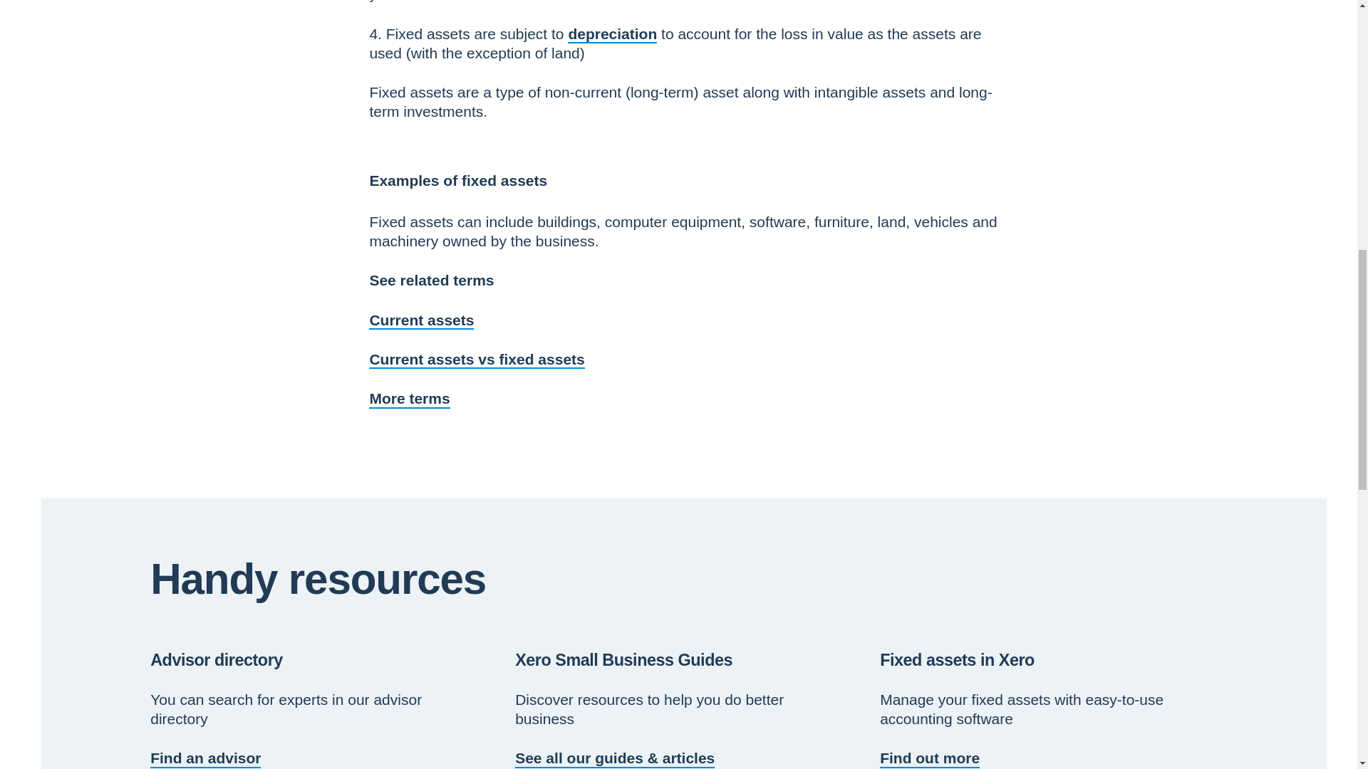 This screenshot has width=1368, height=769. What do you see at coordinates (421, 320) in the screenshot?
I see `Current assets` at bounding box center [421, 320].